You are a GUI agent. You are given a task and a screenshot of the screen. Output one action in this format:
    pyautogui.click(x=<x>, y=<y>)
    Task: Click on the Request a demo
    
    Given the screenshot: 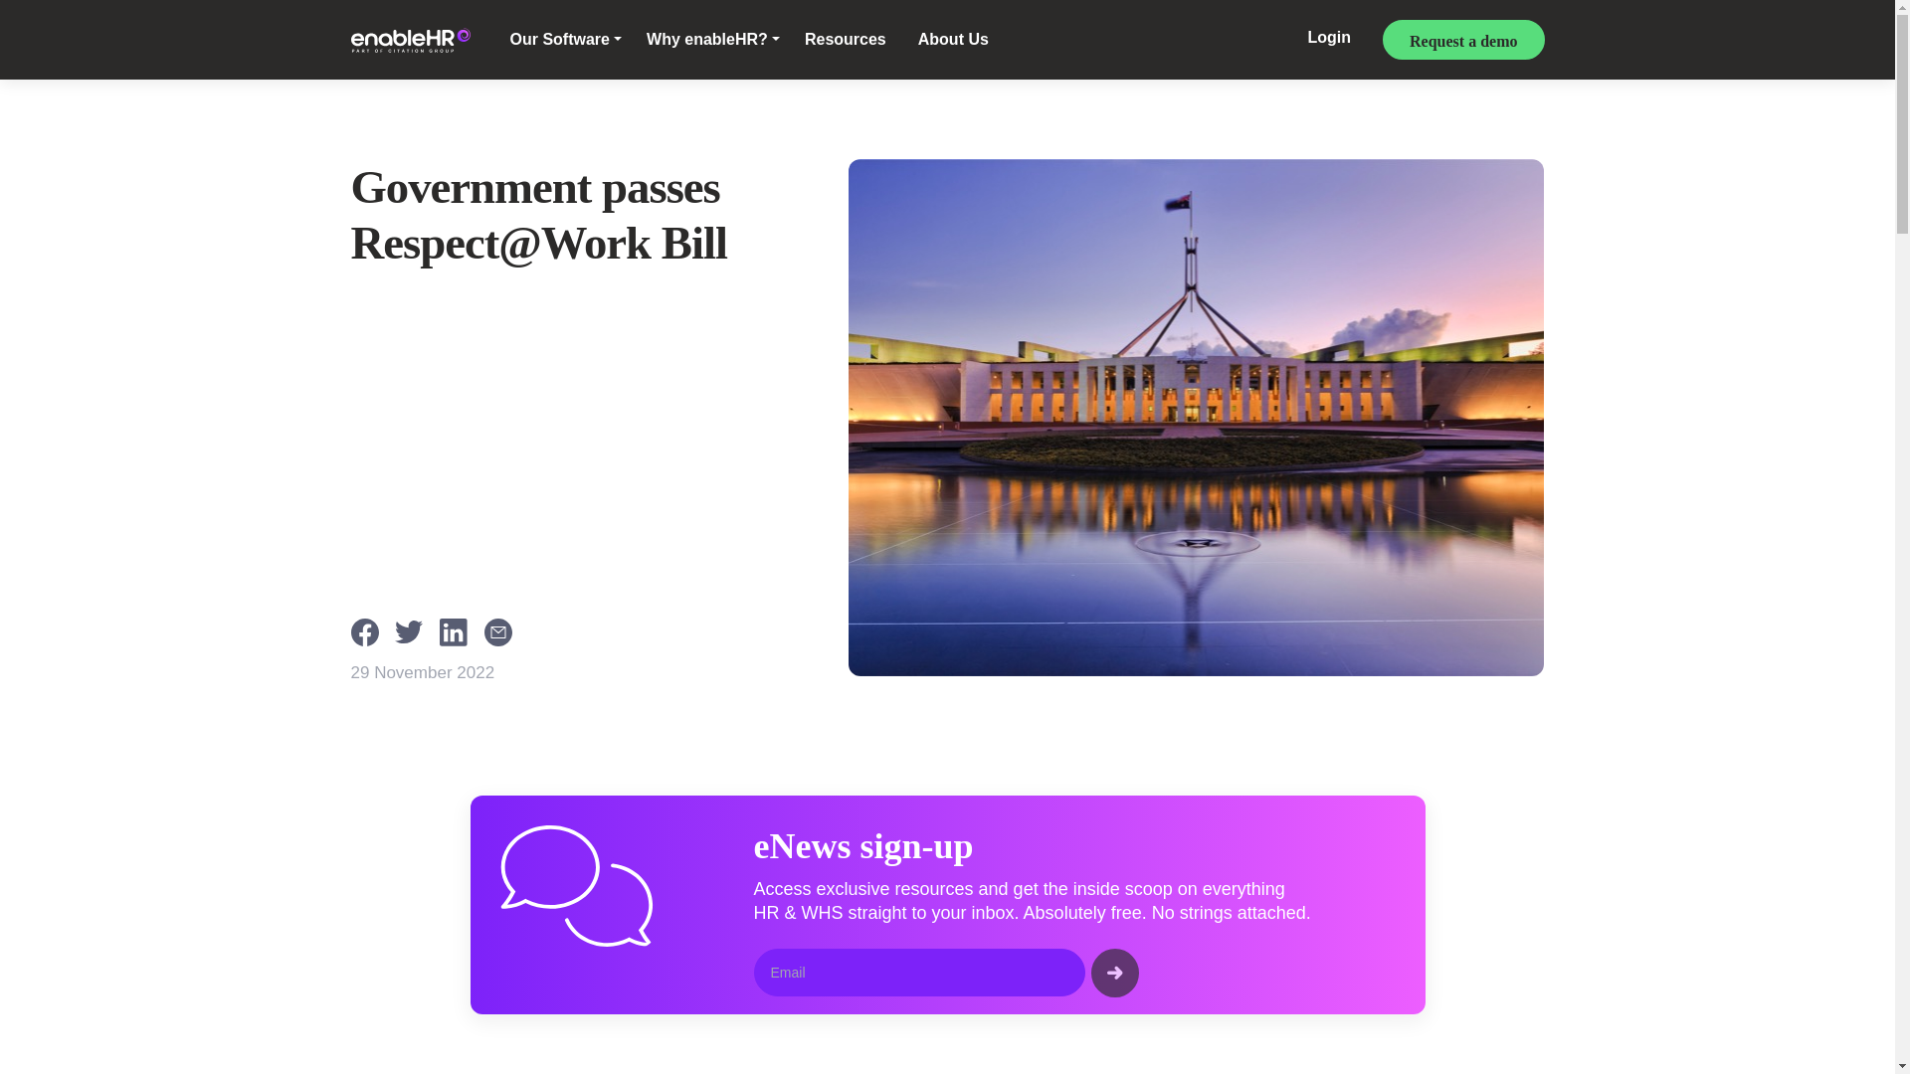 What is the action you would take?
    pyautogui.click(x=1462, y=40)
    